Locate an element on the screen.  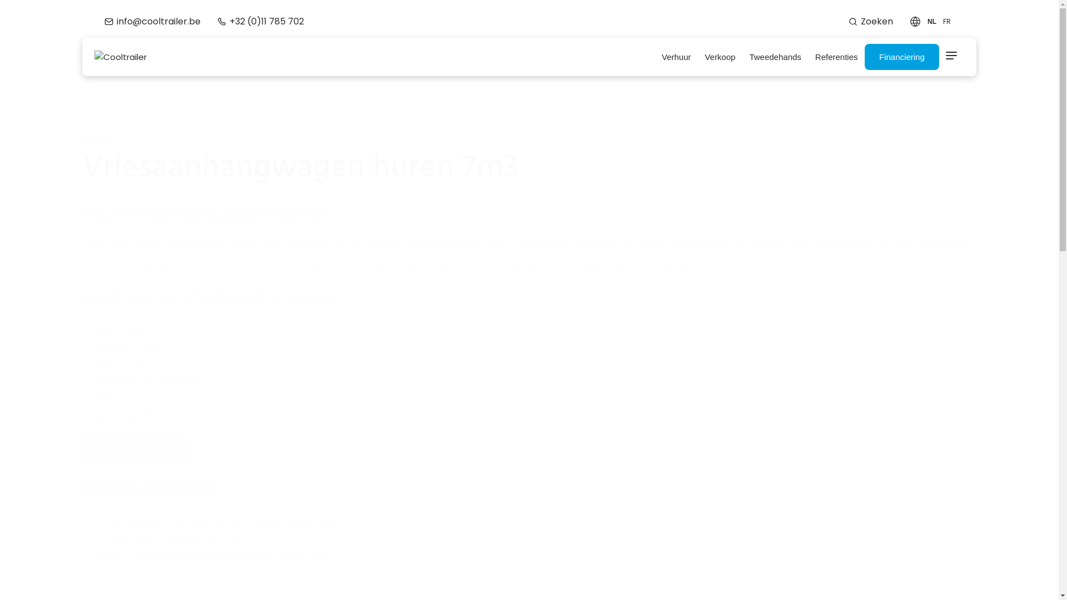
FR is located at coordinates (947, 22).